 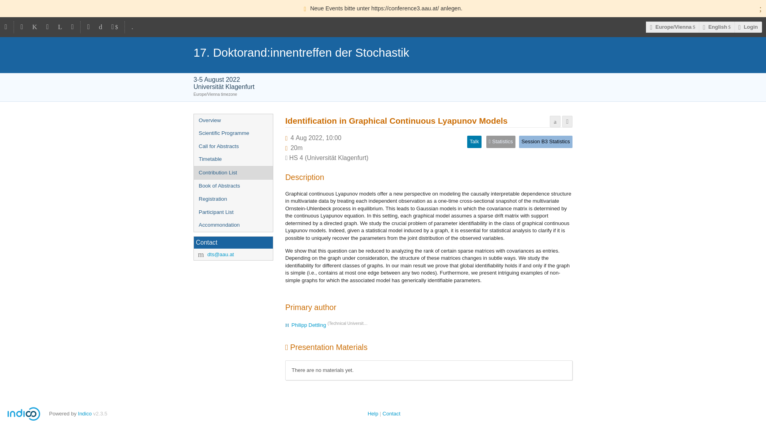 I want to click on Accommondation, so click(x=233, y=225).